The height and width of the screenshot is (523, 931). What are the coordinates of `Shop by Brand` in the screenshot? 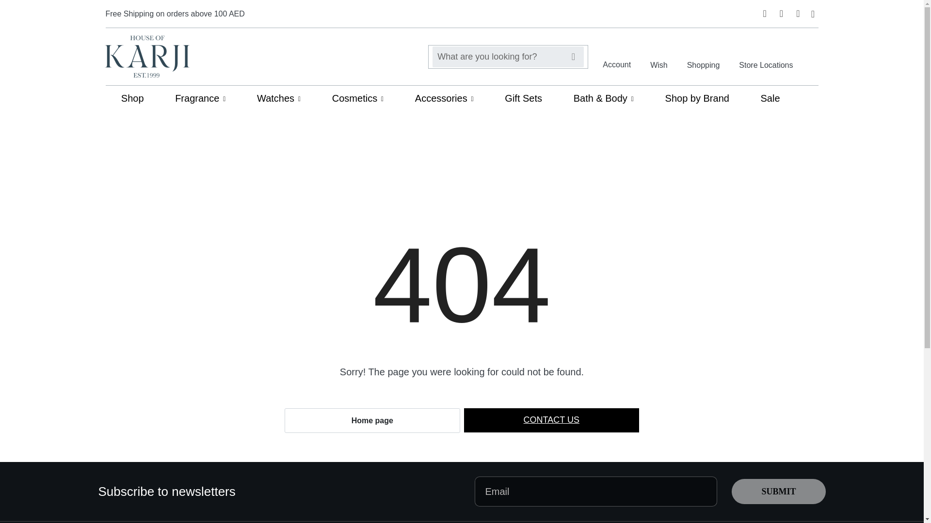 It's located at (697, 98).